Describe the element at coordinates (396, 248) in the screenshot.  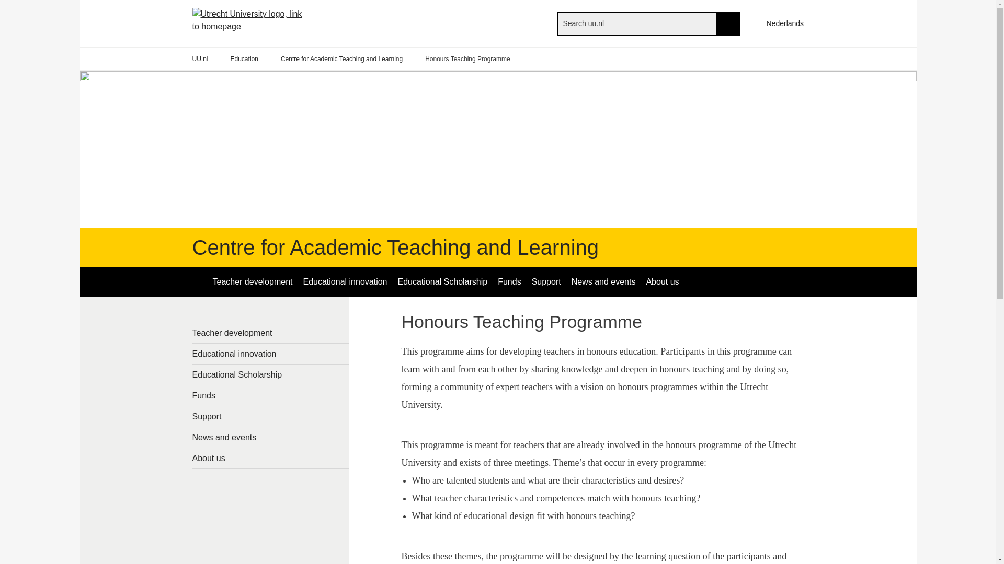
I see `Centre for Academic Teaching and Learning` at that location.